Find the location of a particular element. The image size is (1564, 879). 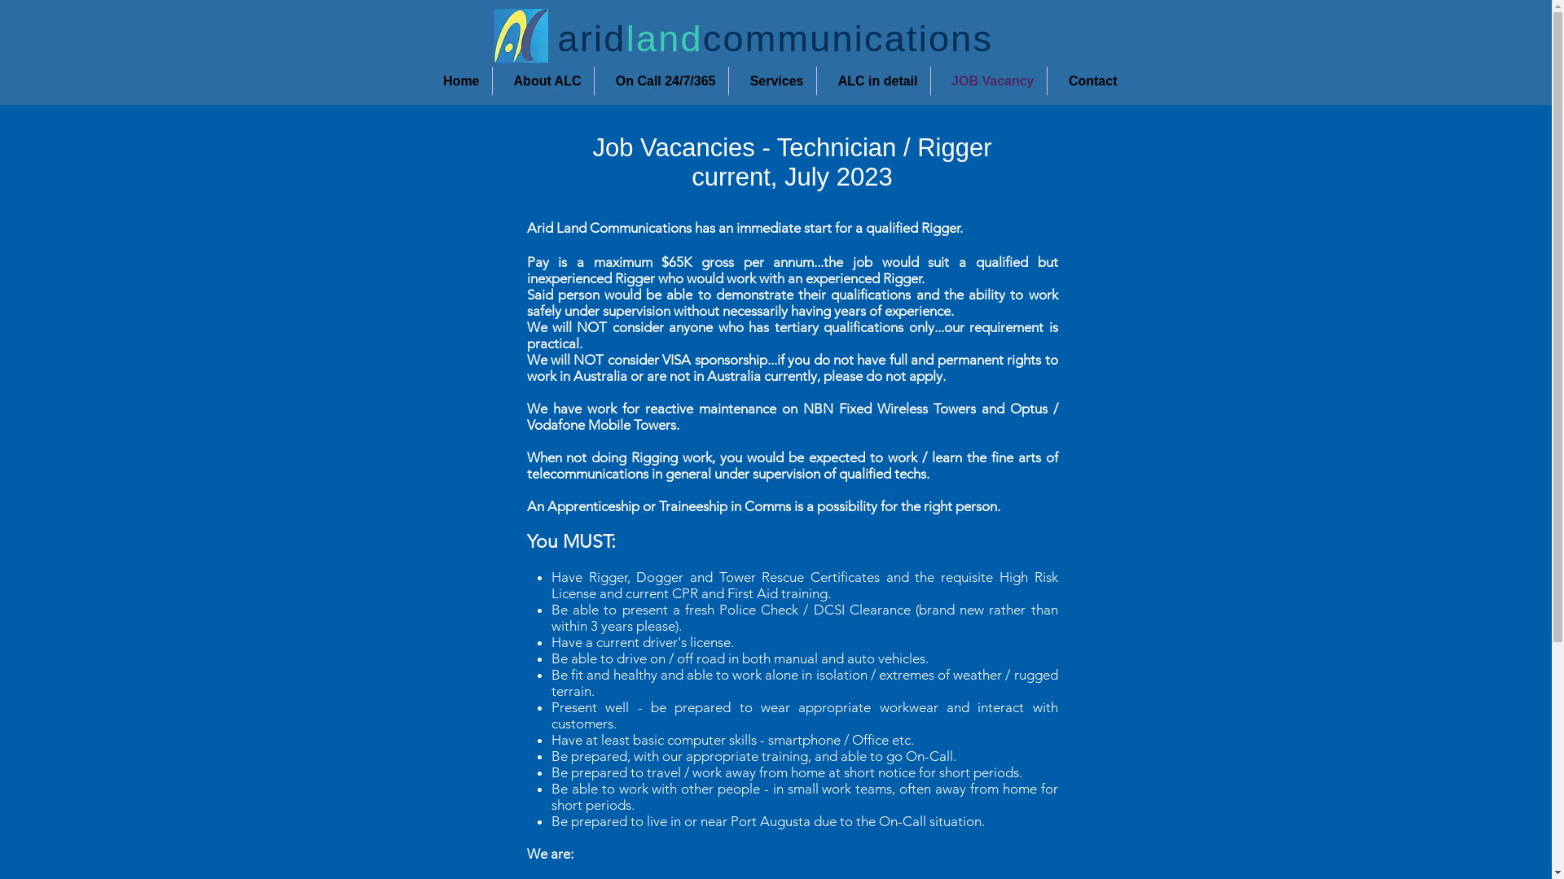

communications is located at coordinates (849, 39).